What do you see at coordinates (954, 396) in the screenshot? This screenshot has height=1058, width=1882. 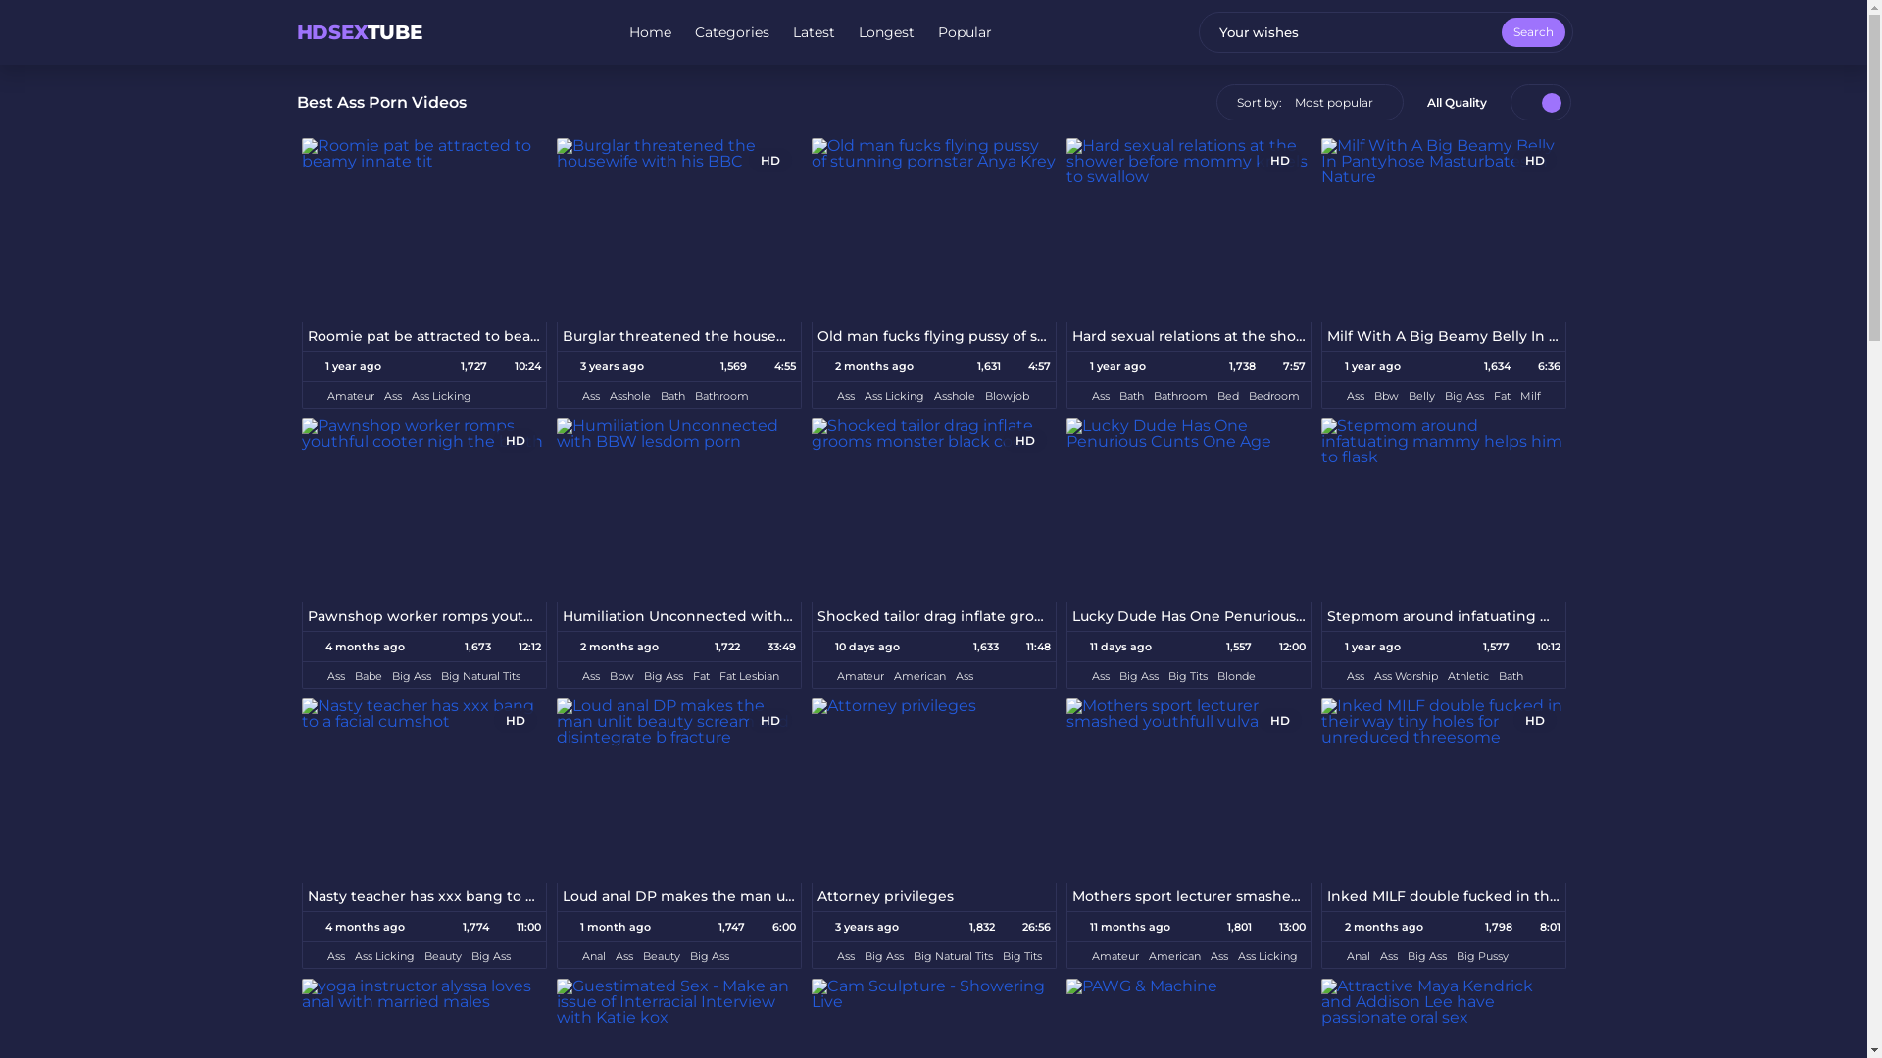 I see `Asshole` at bounding box center [954, 396].